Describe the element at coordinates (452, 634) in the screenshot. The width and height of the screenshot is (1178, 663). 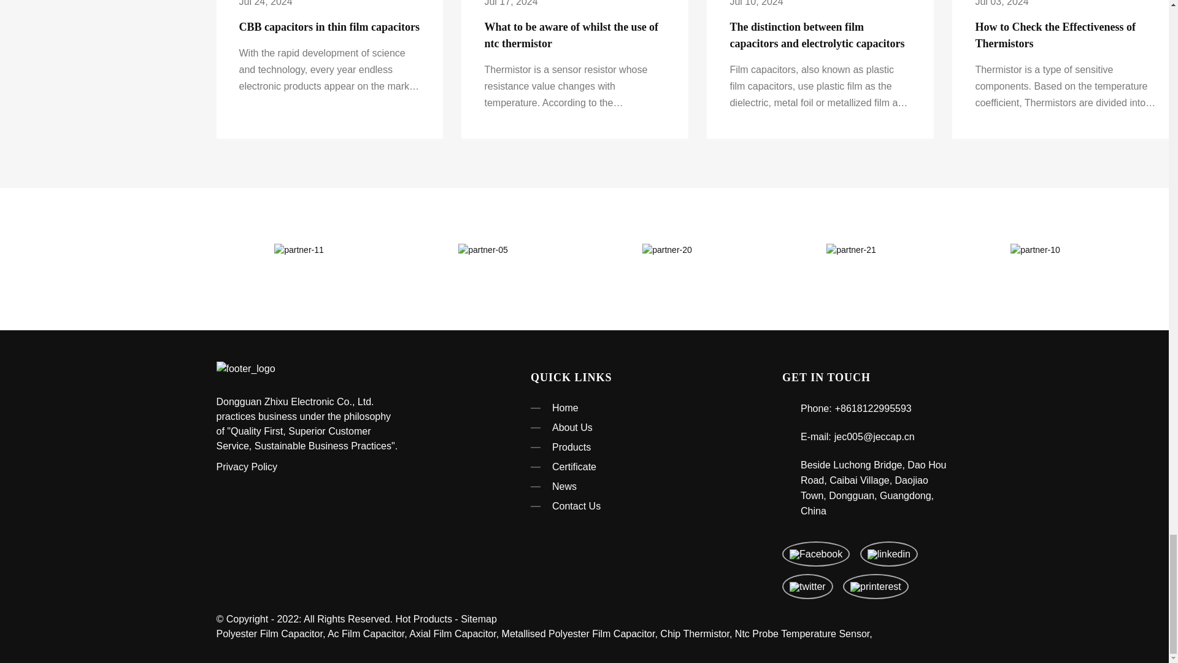
I see `Axial Film Capacitor` at that location.